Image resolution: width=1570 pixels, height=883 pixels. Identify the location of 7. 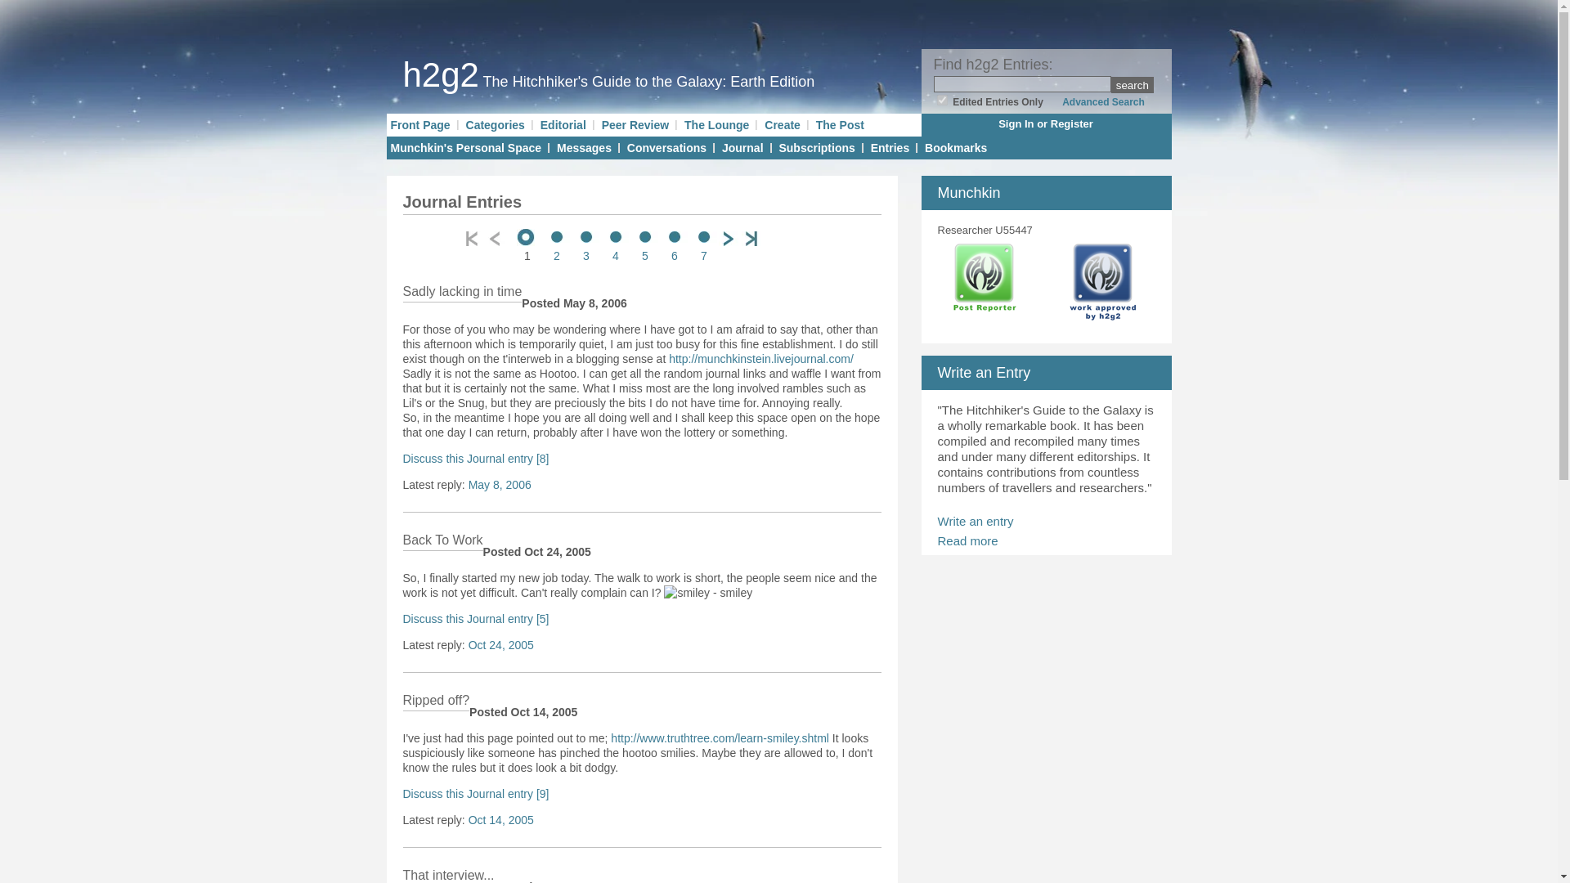
(703, 247).